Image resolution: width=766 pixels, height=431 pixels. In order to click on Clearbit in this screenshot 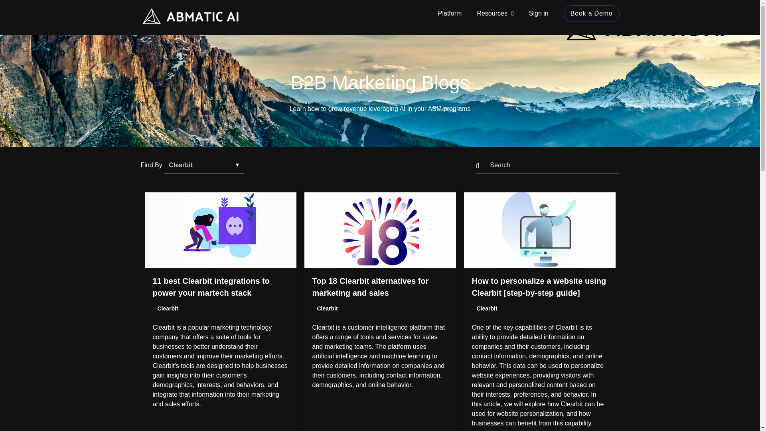, I will do `click(487, 308)`.